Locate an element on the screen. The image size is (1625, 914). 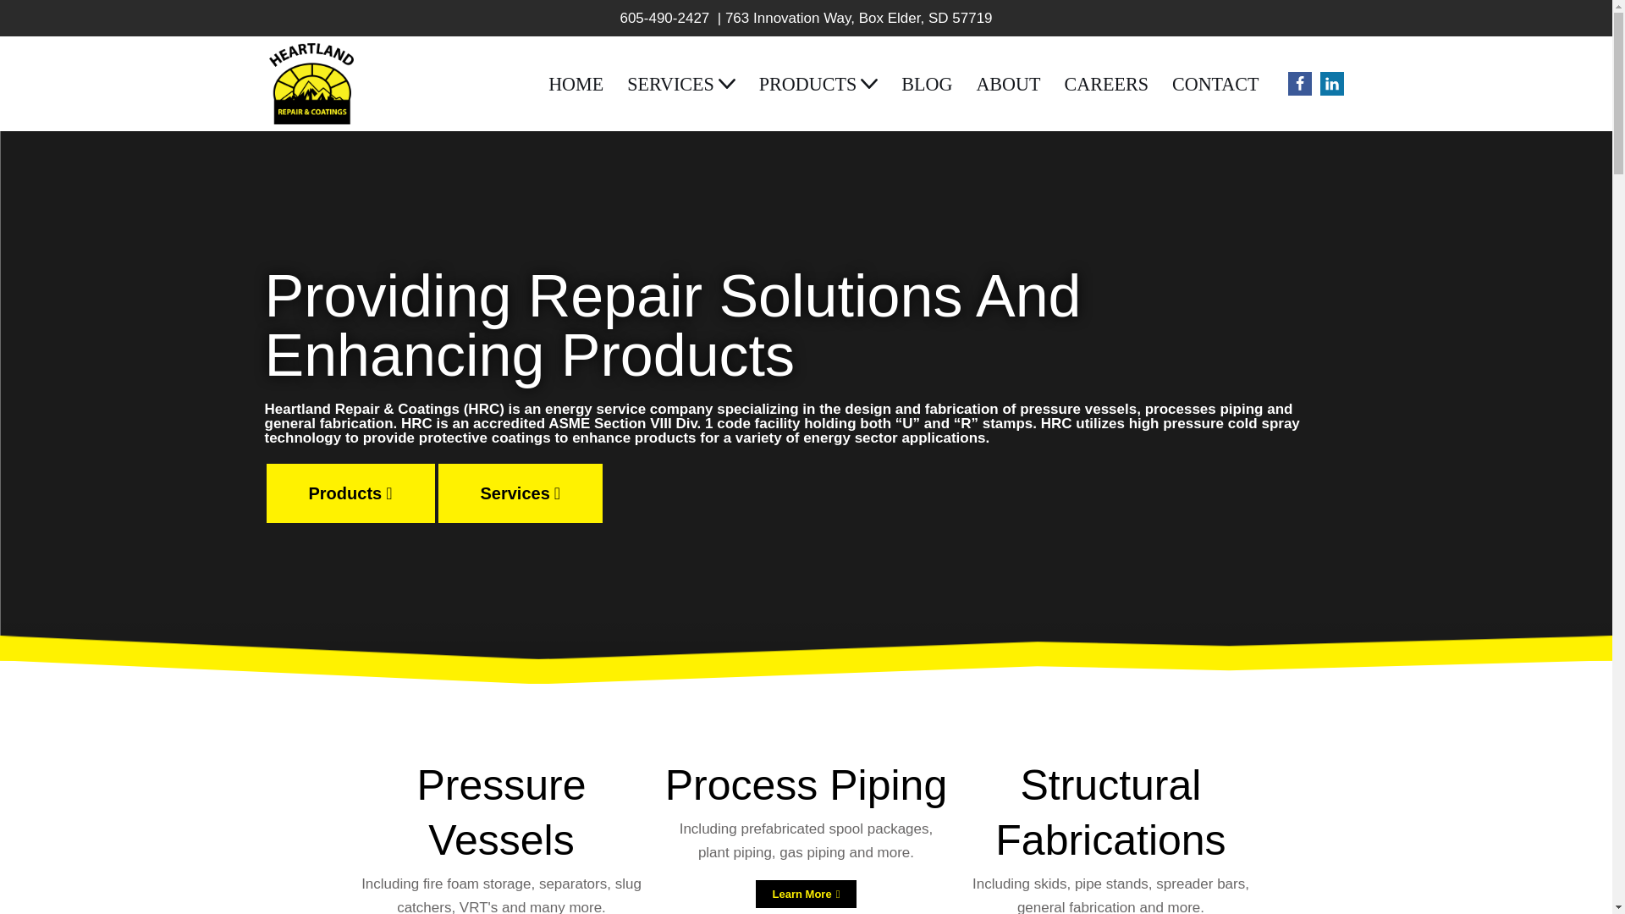
HOME is located at coordinates (576, 83).